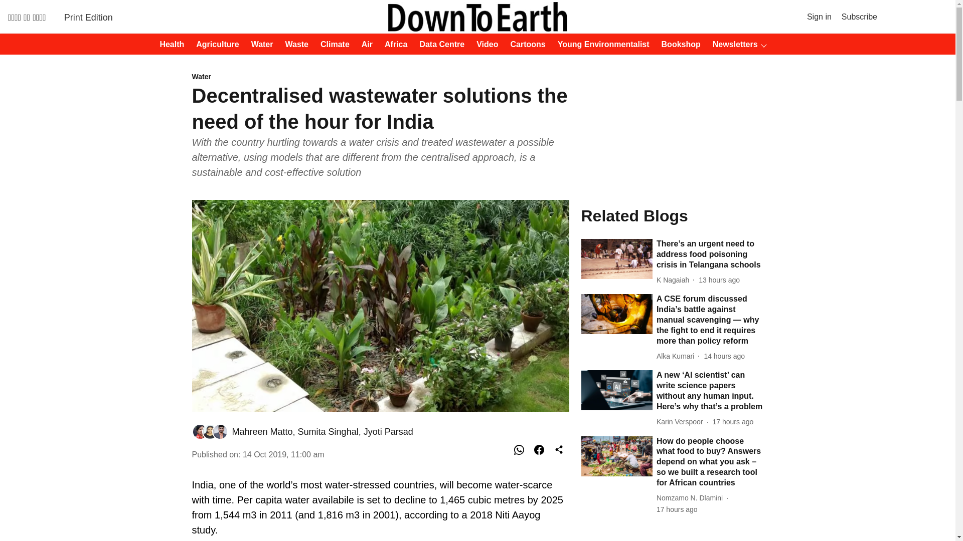 The image size is (963, 541). I want to click on Mahreen Matto, so click(262, 432).